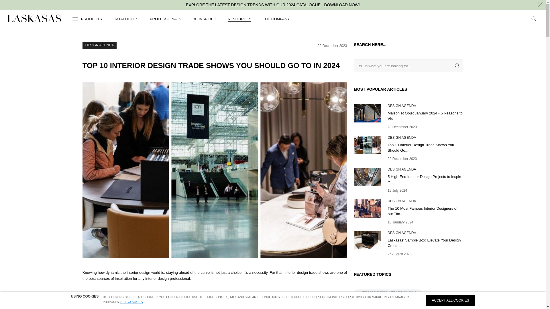  Describe the element at coordinates (87, 20) in the screenshot. I see `Products` at that location.